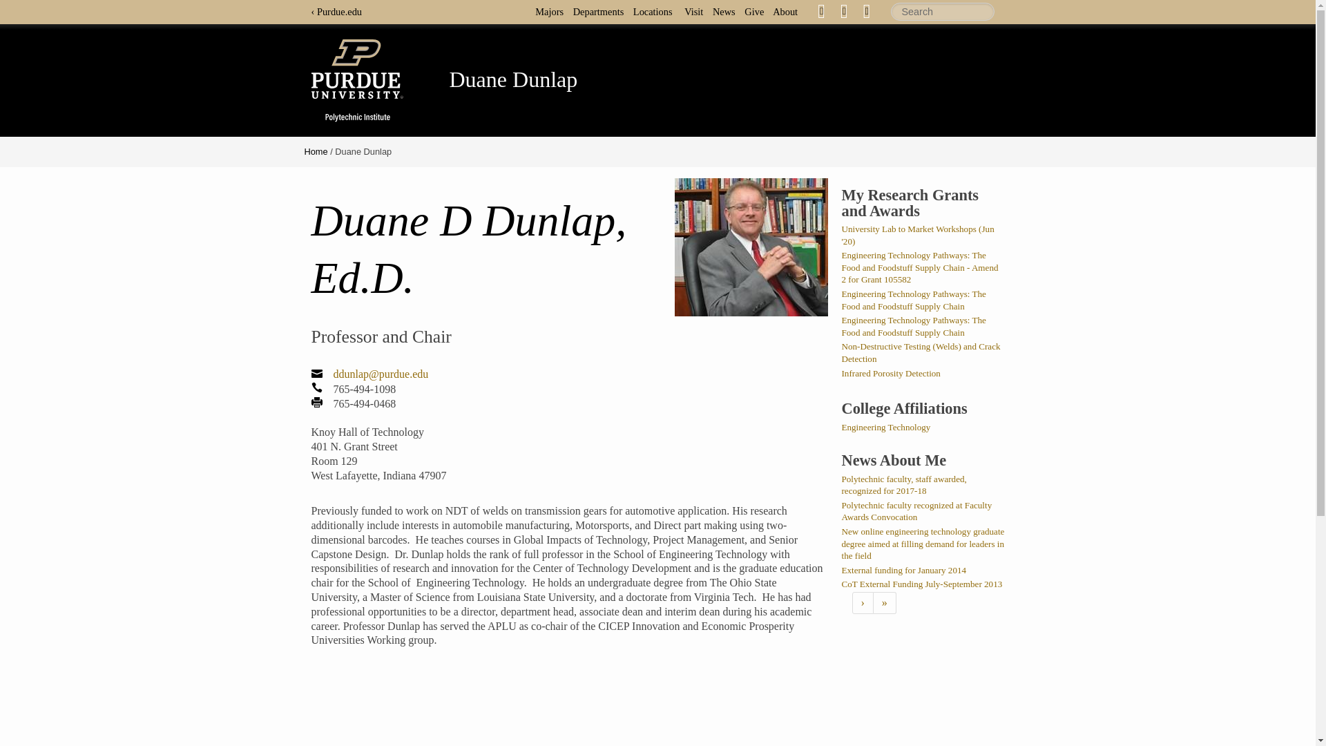 This screenshot has height=746, width=1326. I want to click on Departments, so click(602, 11).